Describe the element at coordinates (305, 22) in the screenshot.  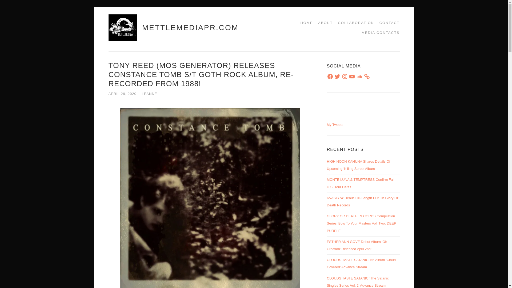
I see `HOME` at that location.